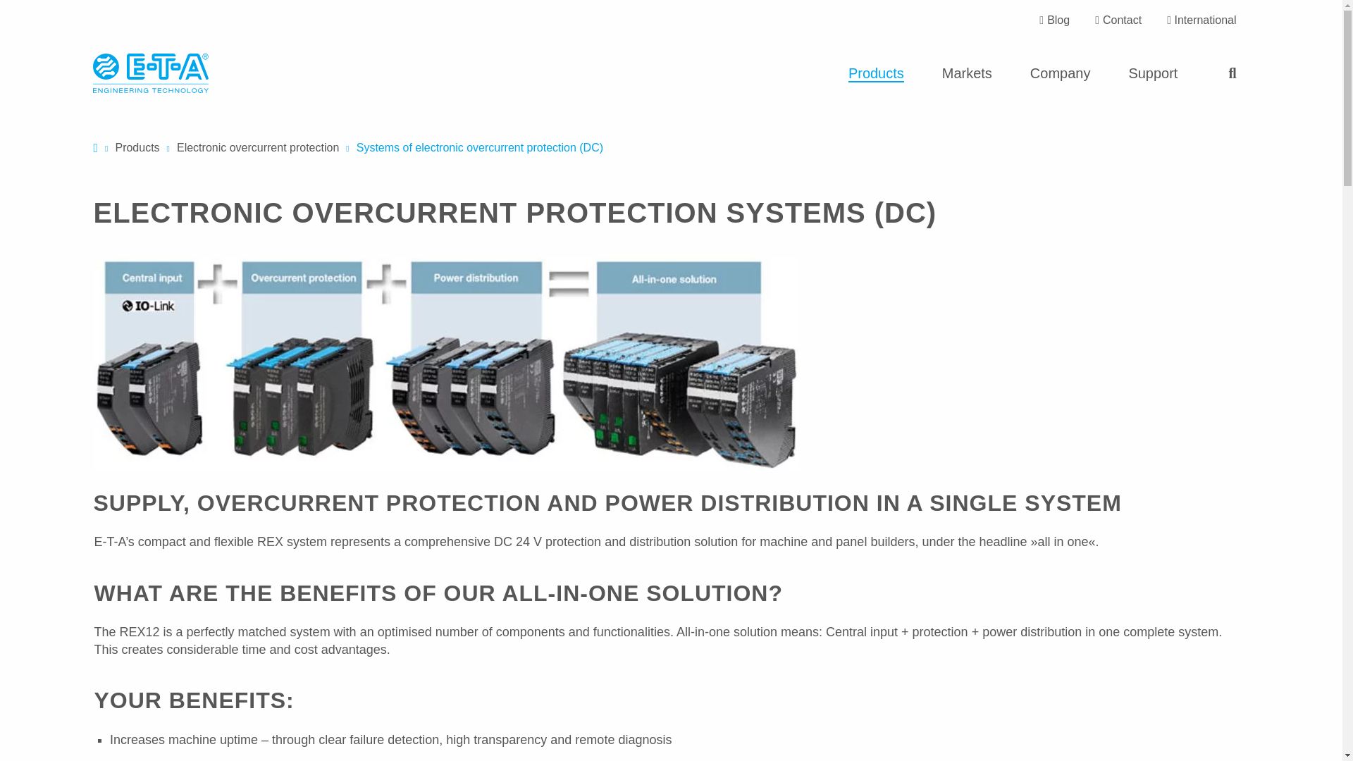  What do you see at coordinates (1118, 20) in the screenshot?
I see `Contact` at bounding box center [1118, 20].